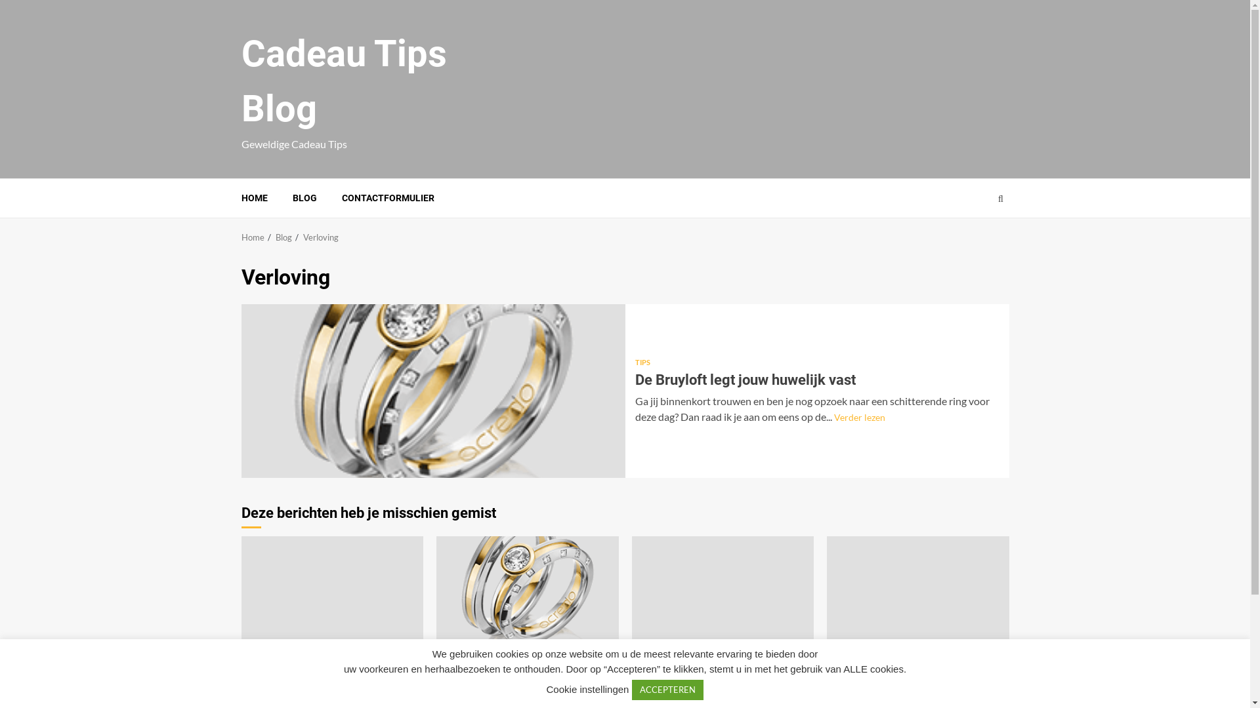  Describe the element at coordinates (975, 238) in the screenshot. I see `Zoeken` at that location.